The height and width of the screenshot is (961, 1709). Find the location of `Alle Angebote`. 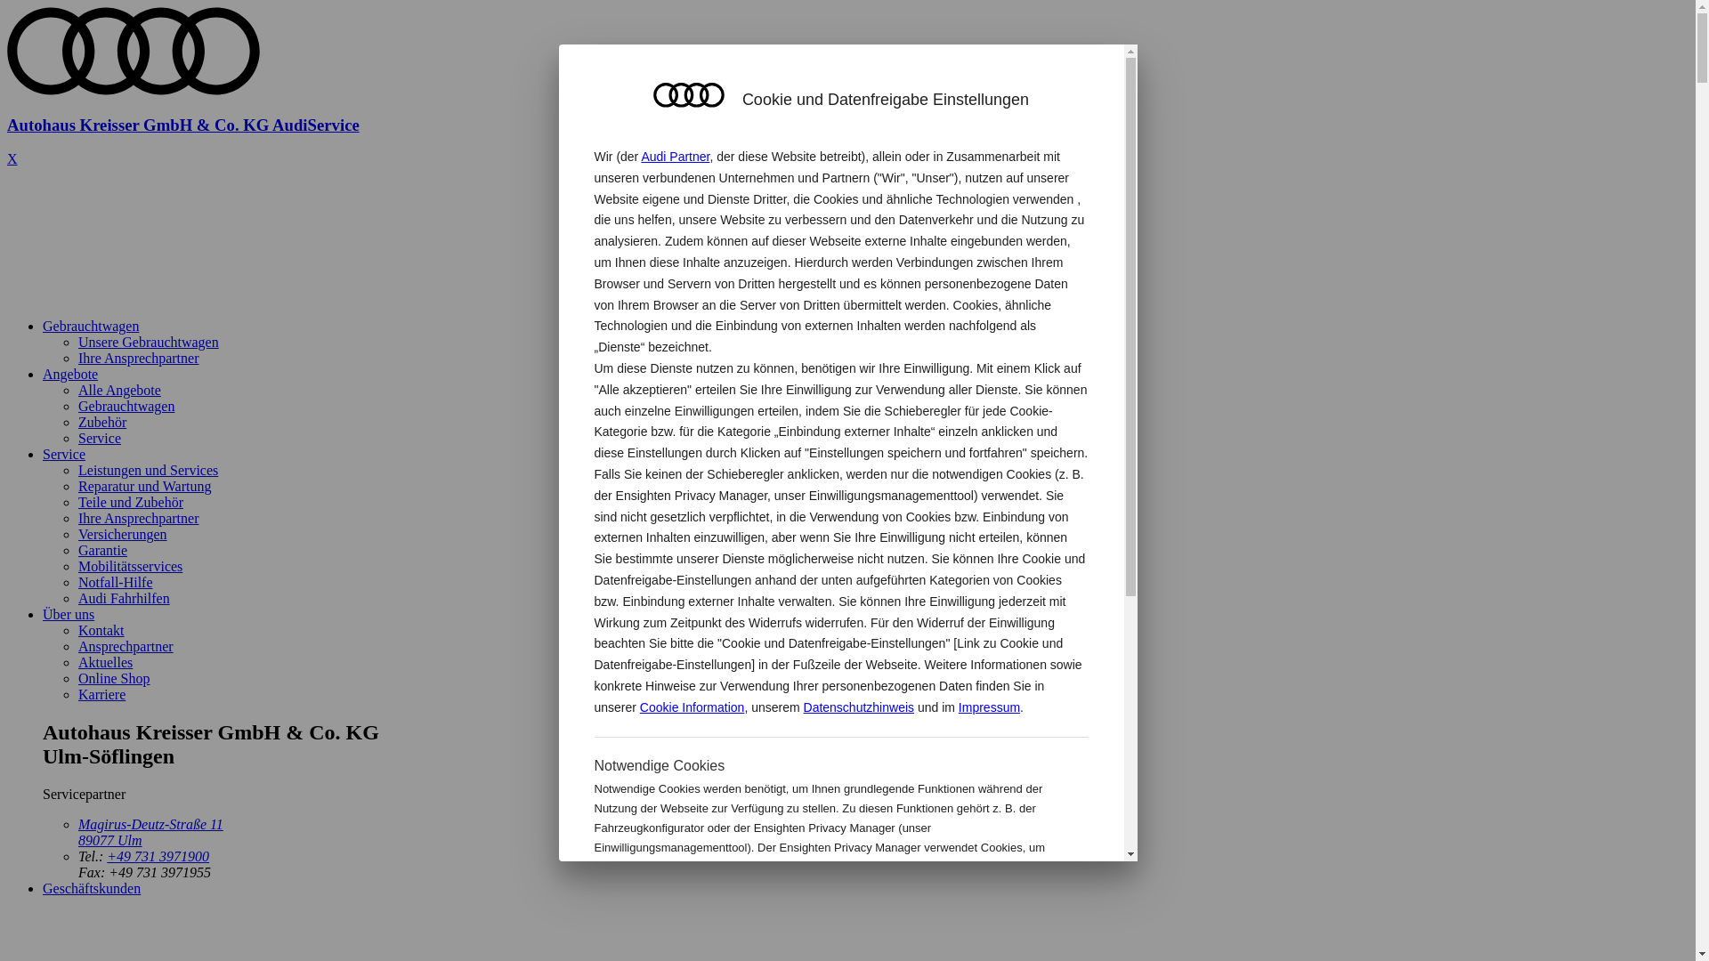

Alle Angebote is located at coordinates (119, 390).